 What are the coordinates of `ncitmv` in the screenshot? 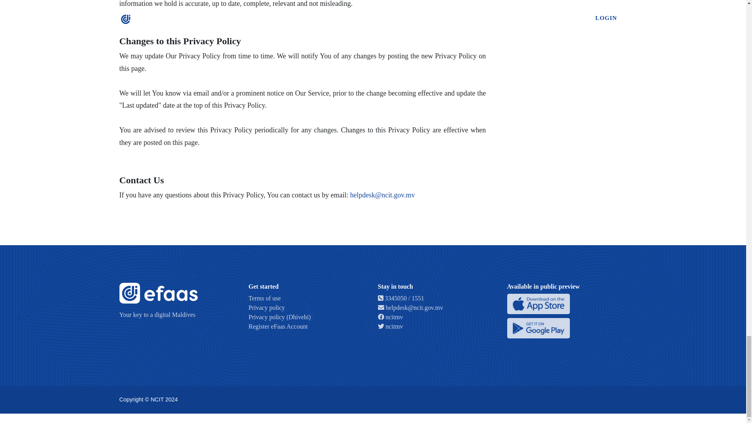 It's located at (390, 327).